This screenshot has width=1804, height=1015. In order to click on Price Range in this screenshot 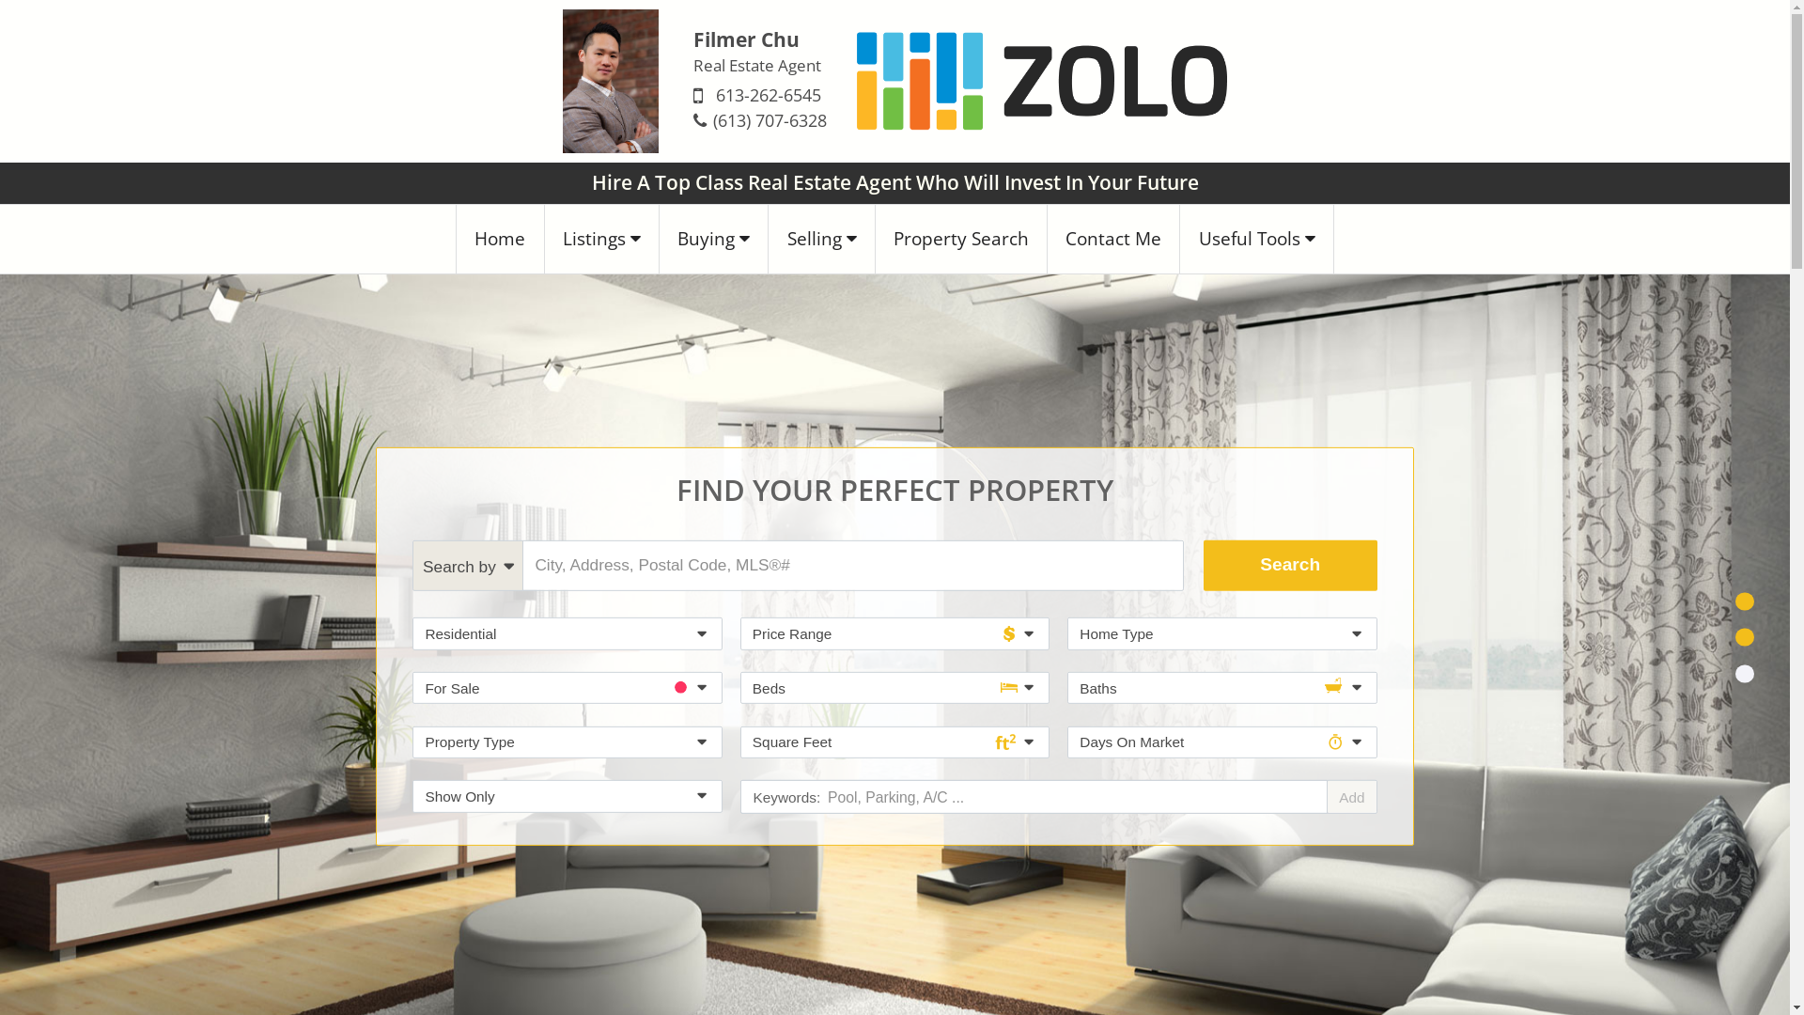, I will do `click(894, 633)`.